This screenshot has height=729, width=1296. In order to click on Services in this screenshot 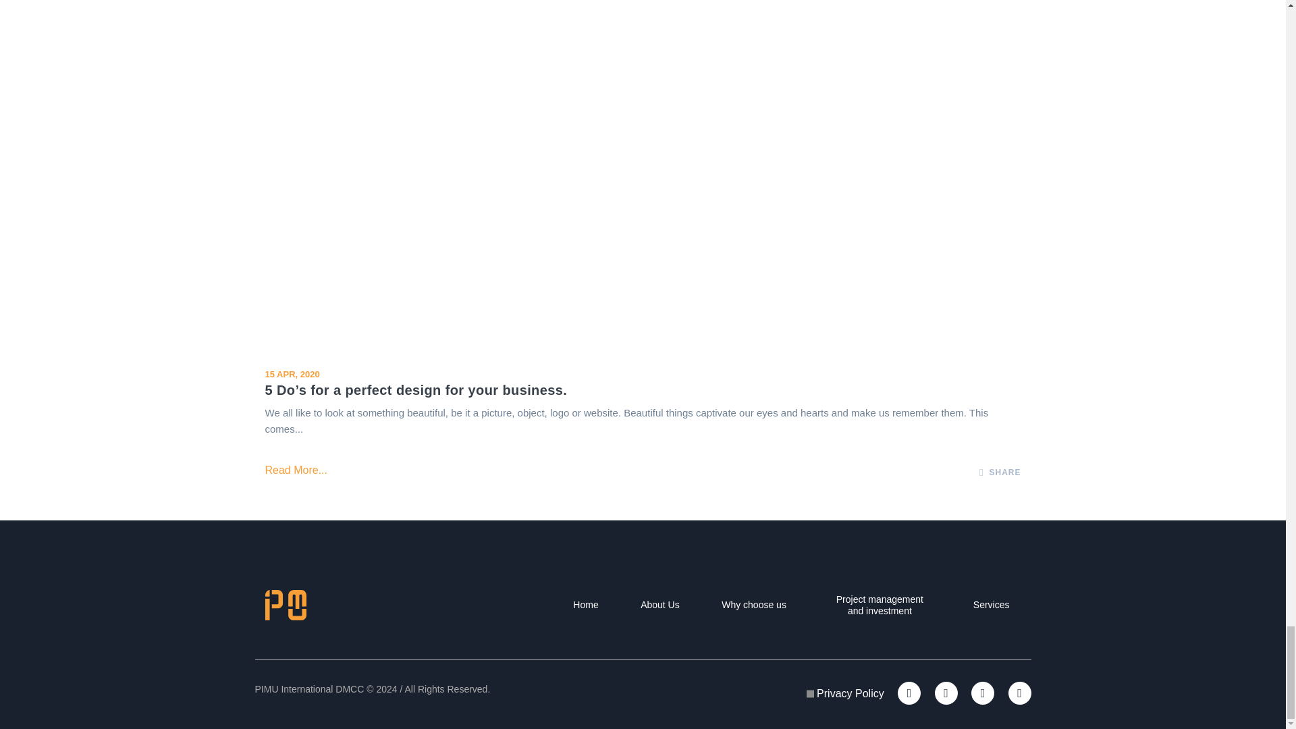, I will do `click(991, 605)`.